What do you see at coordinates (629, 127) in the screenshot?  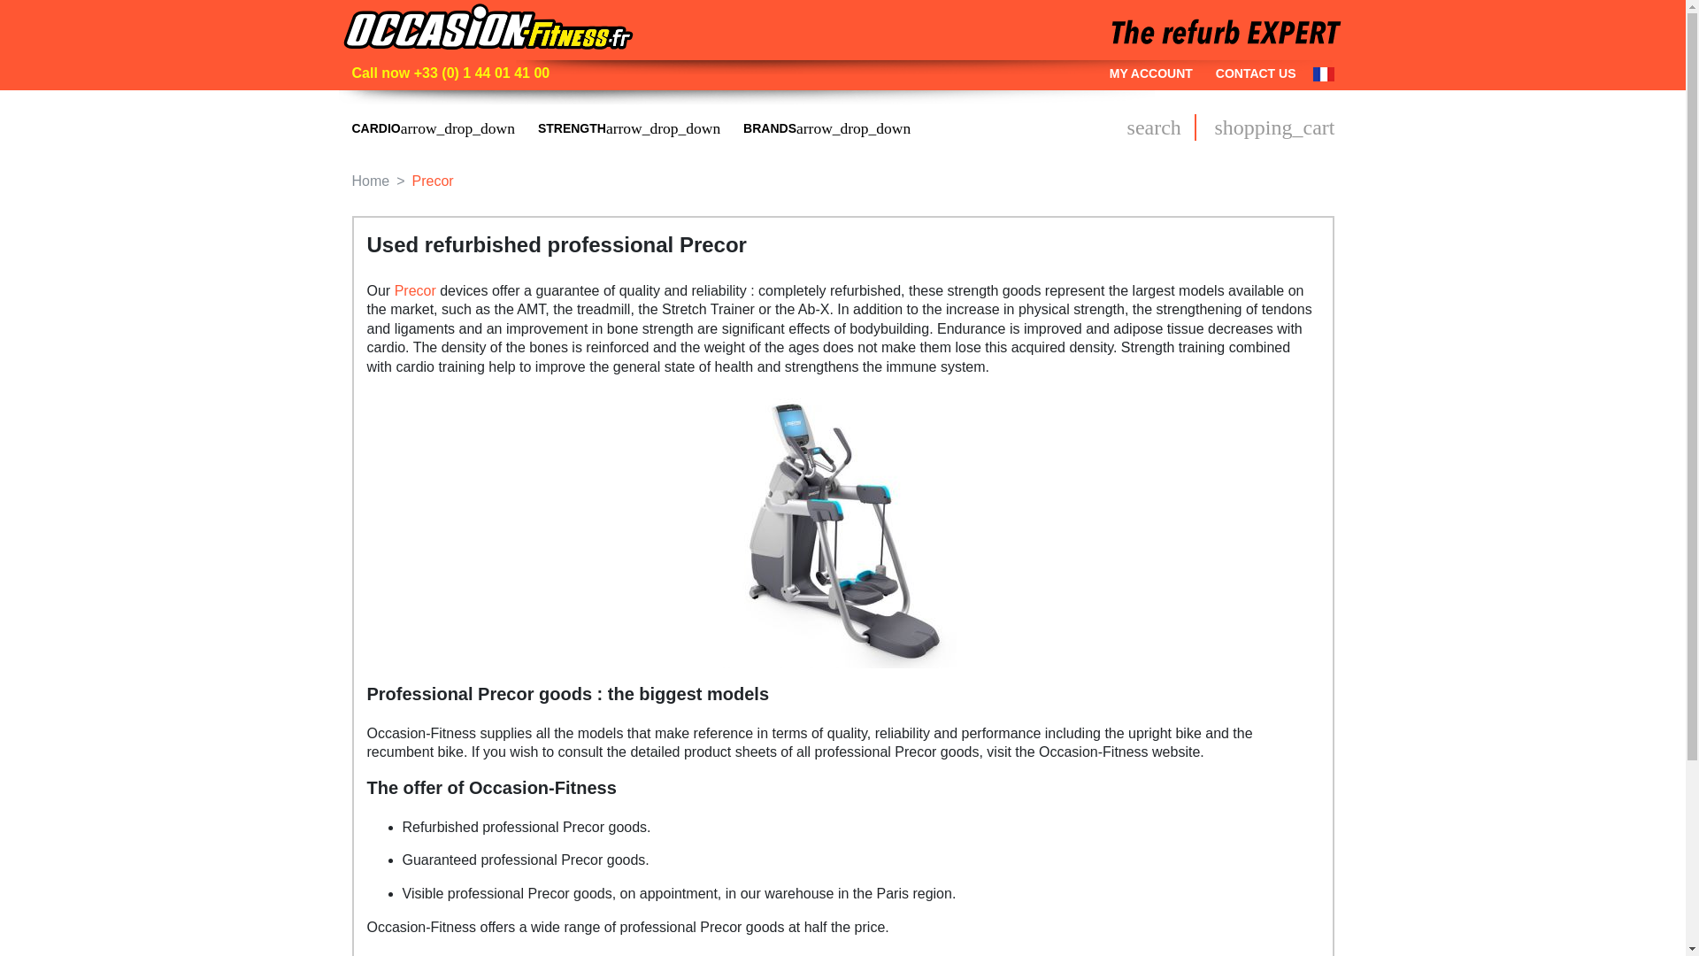 I see `STRENGTH` at bounding box center [629, 127].